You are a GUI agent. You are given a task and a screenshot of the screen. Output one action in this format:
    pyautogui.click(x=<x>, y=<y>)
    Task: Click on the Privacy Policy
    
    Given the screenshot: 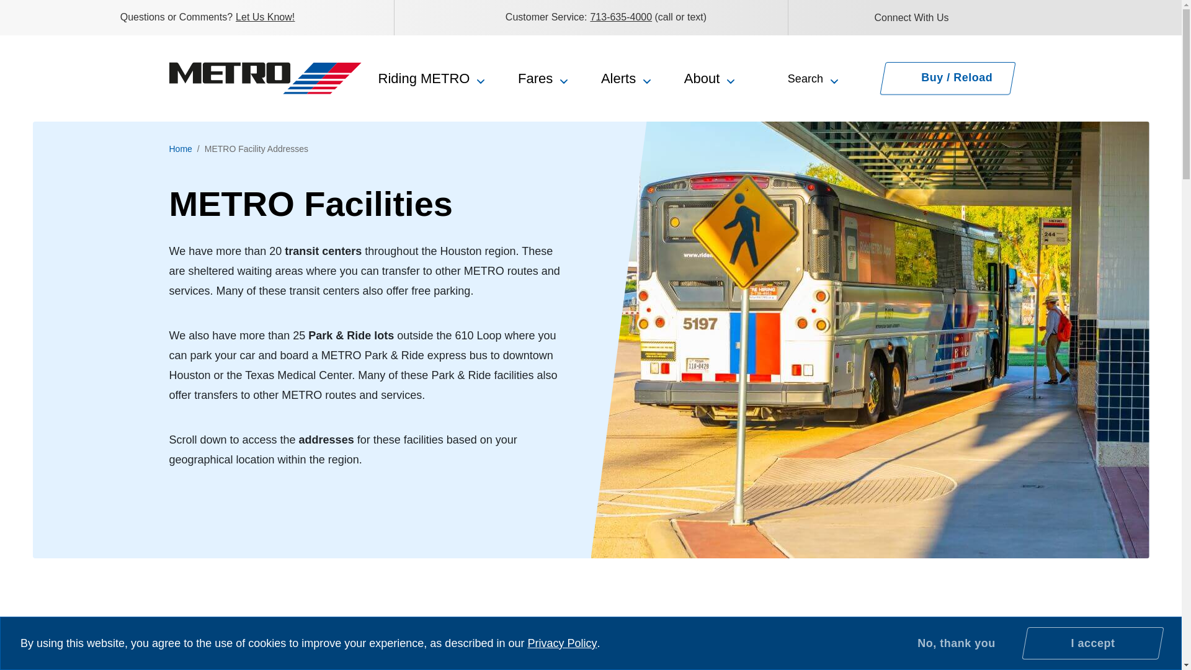 What is the action you would take?
    pyautogui.click(x=562, y=643)
    